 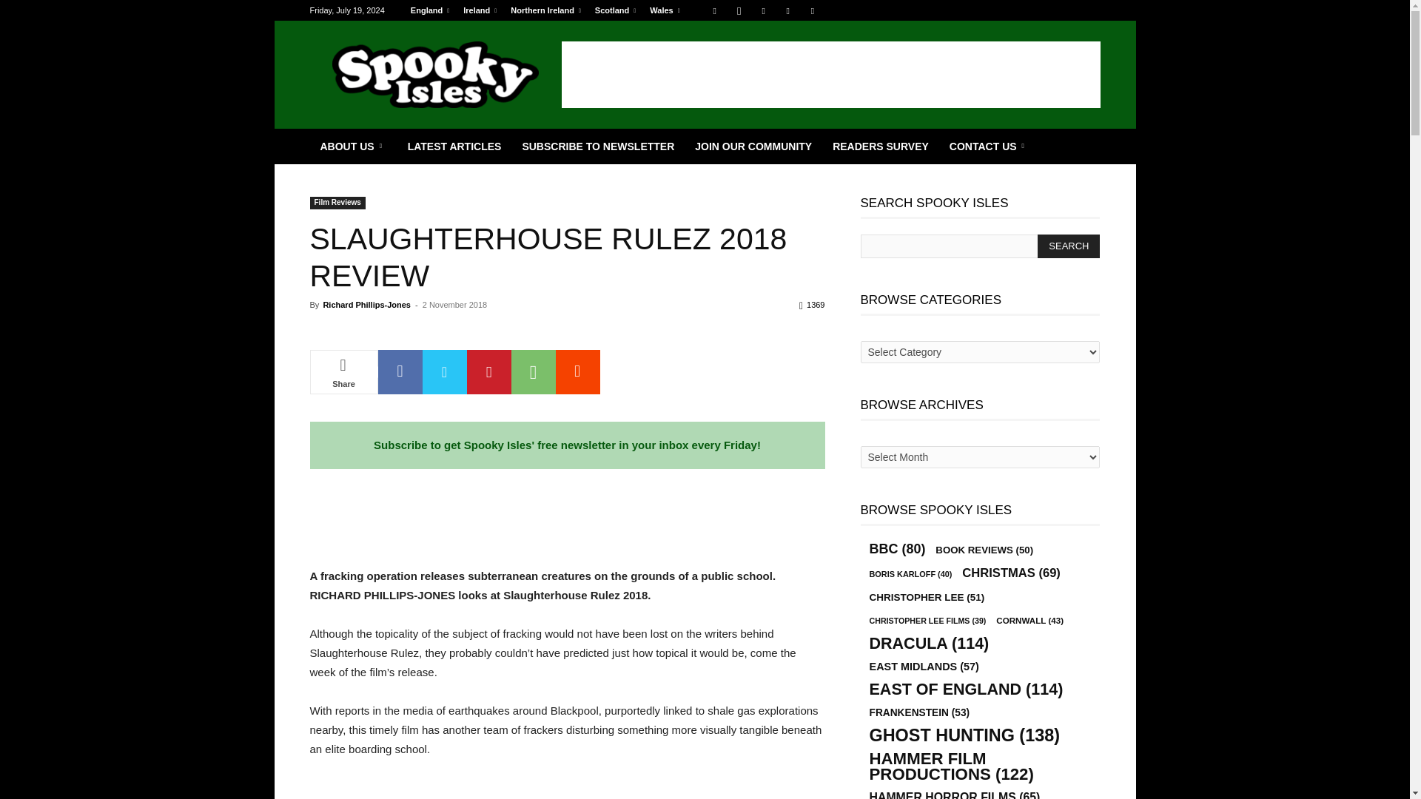 I want to click on England, so click(x=429, y=10).